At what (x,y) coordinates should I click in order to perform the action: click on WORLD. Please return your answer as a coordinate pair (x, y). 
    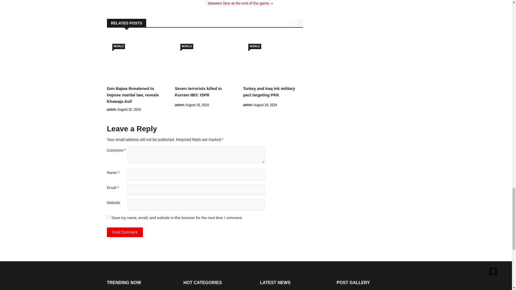
    Looking at the image, I should click on (255, 46).